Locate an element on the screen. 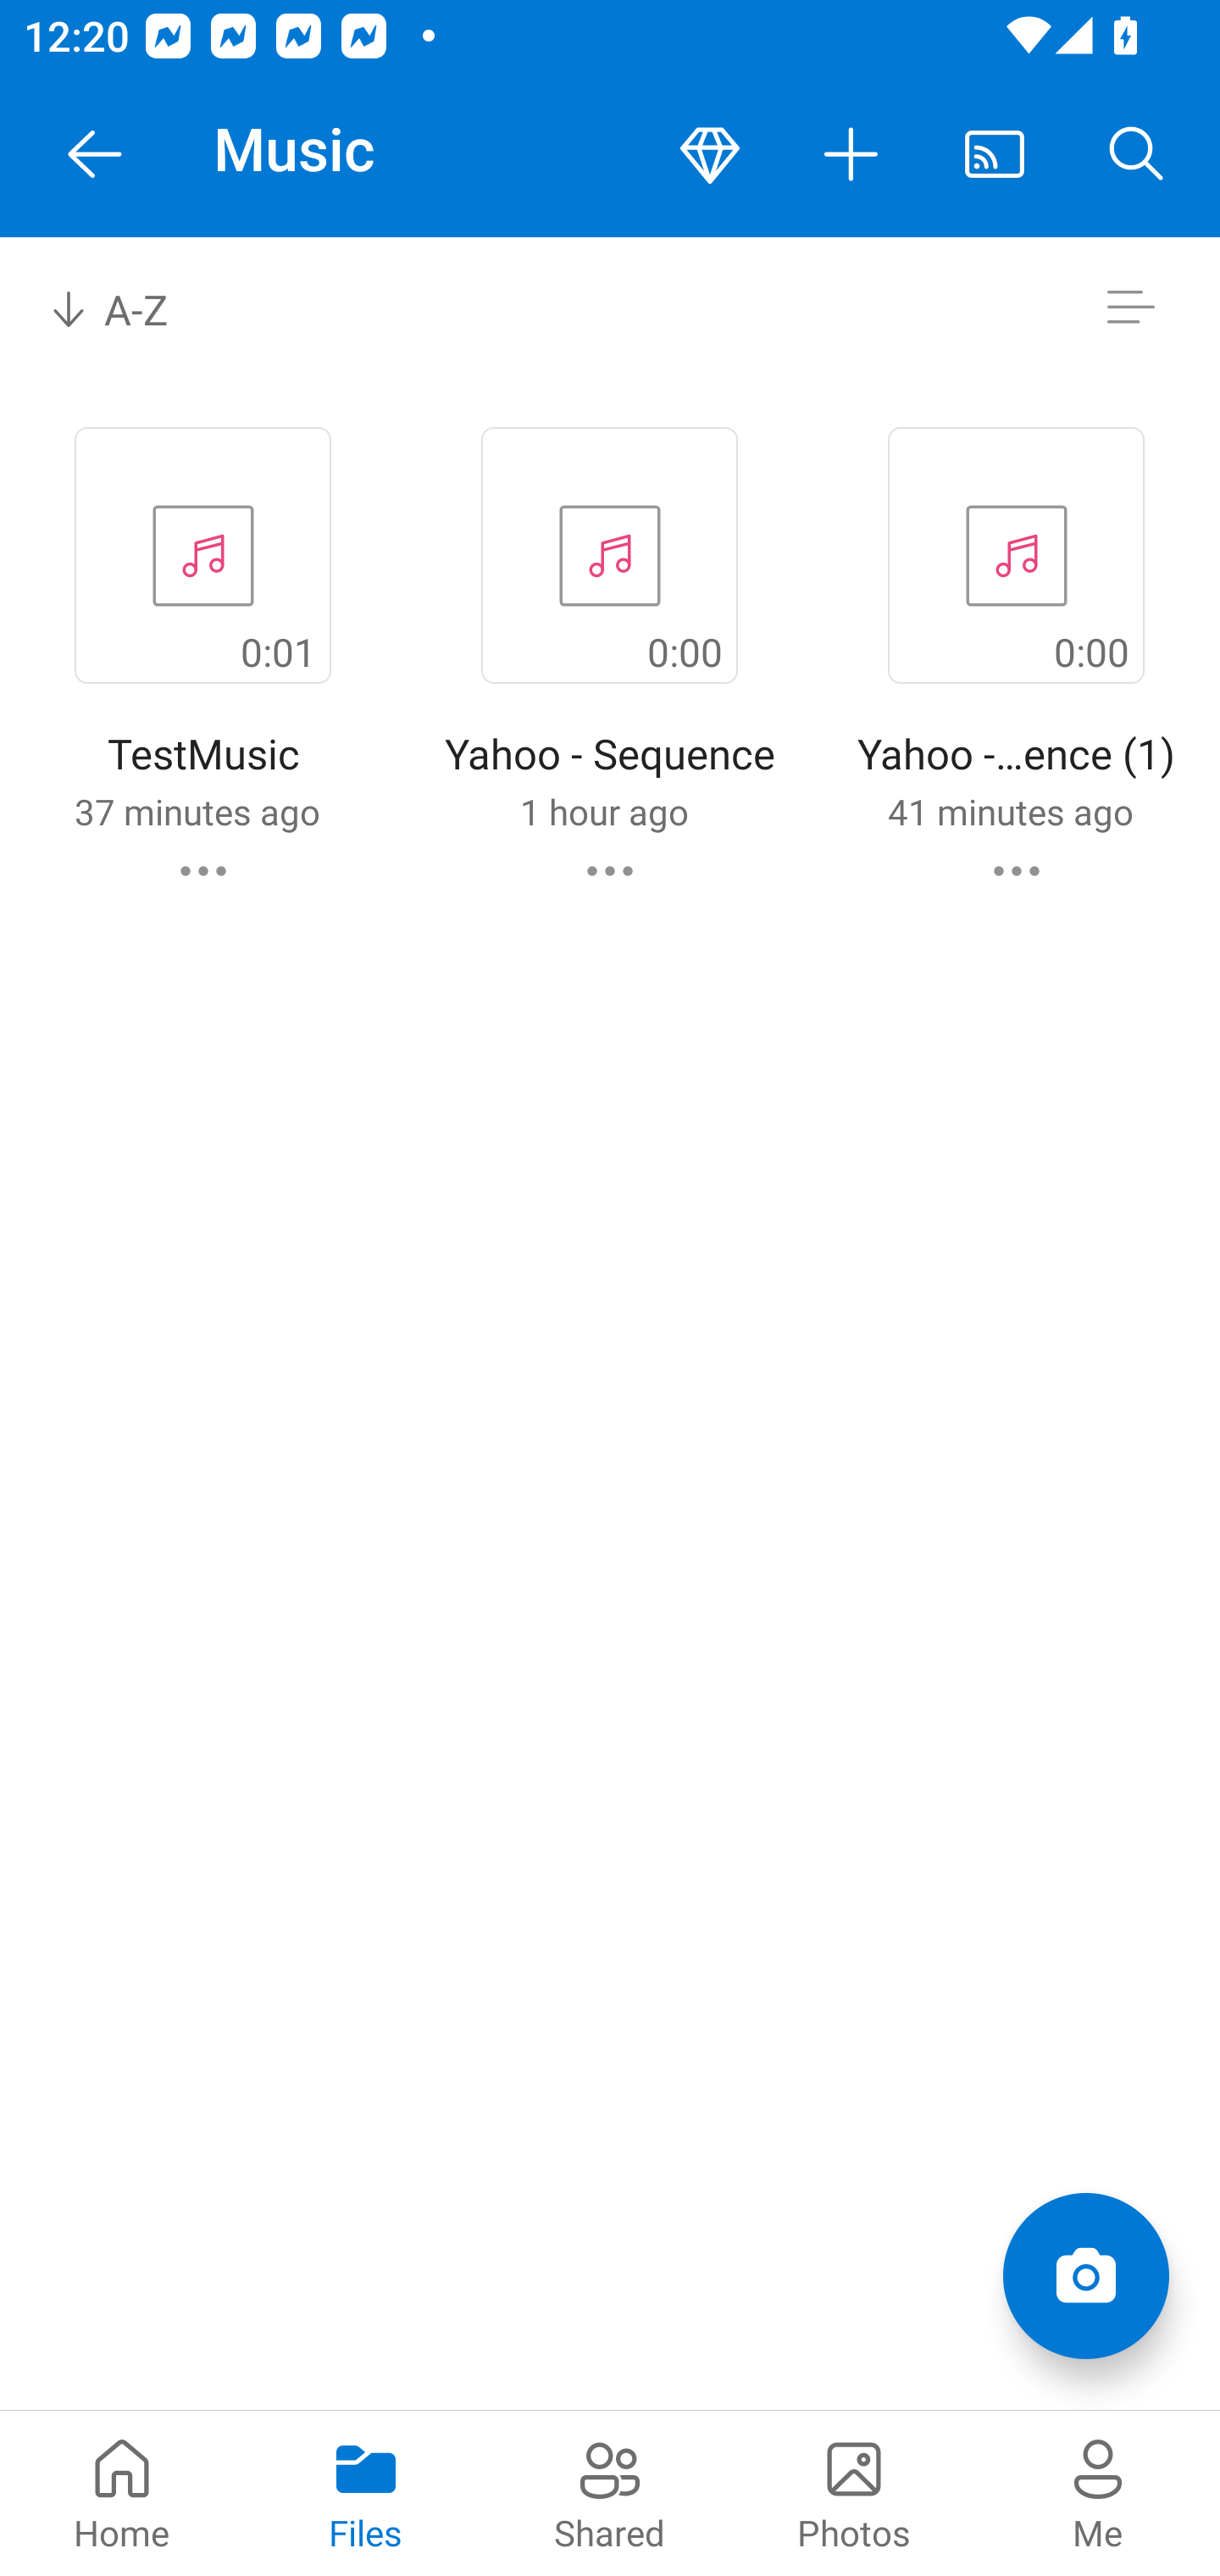  Shared pivot Shared is located at coordinates (610, 2493).